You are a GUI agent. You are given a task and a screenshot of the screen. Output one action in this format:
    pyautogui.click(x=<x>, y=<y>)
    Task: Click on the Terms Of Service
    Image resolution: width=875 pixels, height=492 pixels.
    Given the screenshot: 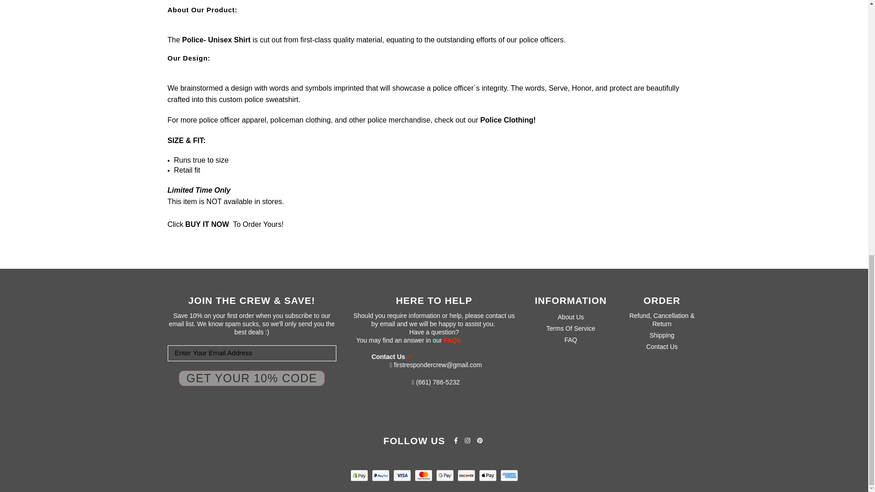 What is the action you would take?
    pyautogui.click(x=571, y=328)
    